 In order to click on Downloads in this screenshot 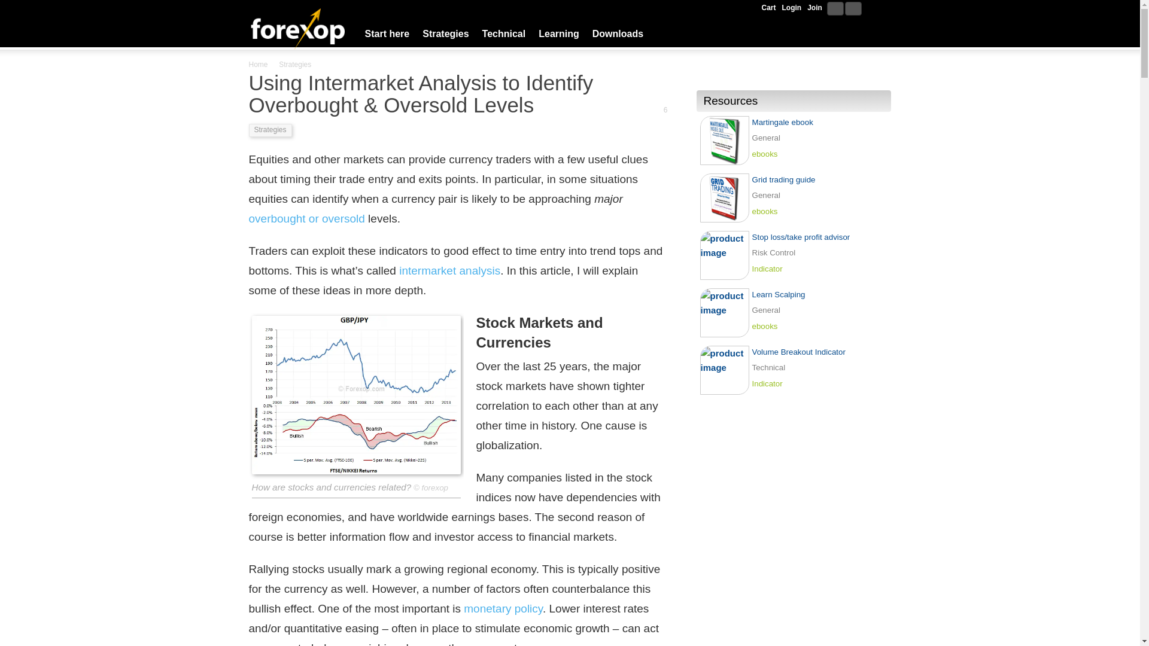, I will do `click(618, 34)`.